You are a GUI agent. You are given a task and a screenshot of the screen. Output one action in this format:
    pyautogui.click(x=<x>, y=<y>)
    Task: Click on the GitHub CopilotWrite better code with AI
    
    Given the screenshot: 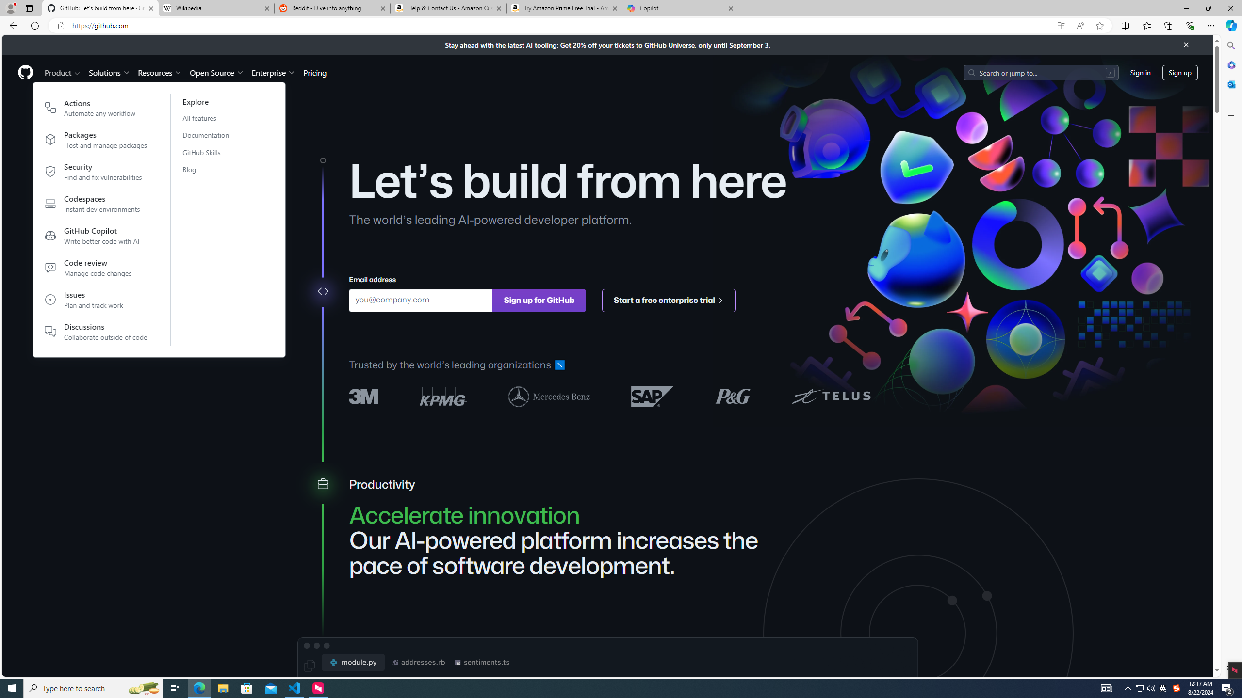 What is the action you would take?
    pyautogui.click(x=96, y=238)
    